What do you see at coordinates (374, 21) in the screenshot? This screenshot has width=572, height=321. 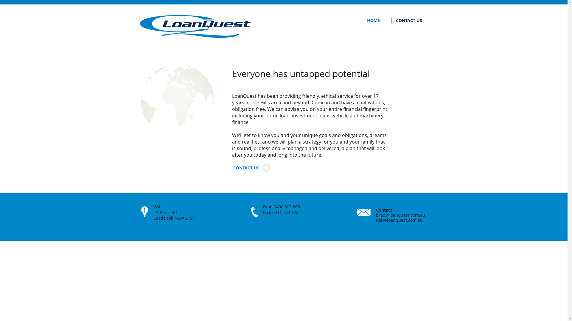 I see `HOME` at bounding box center [374, 21].